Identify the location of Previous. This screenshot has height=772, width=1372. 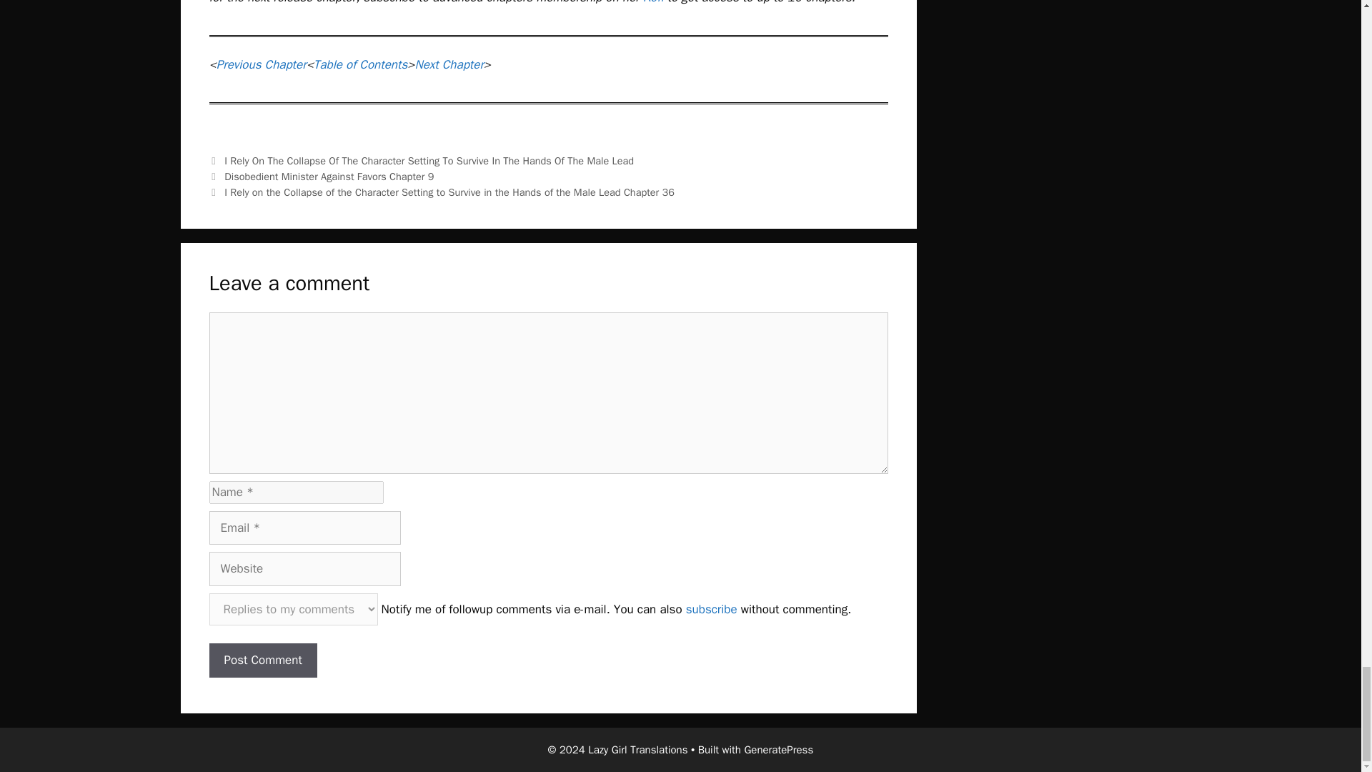
(320, 176).